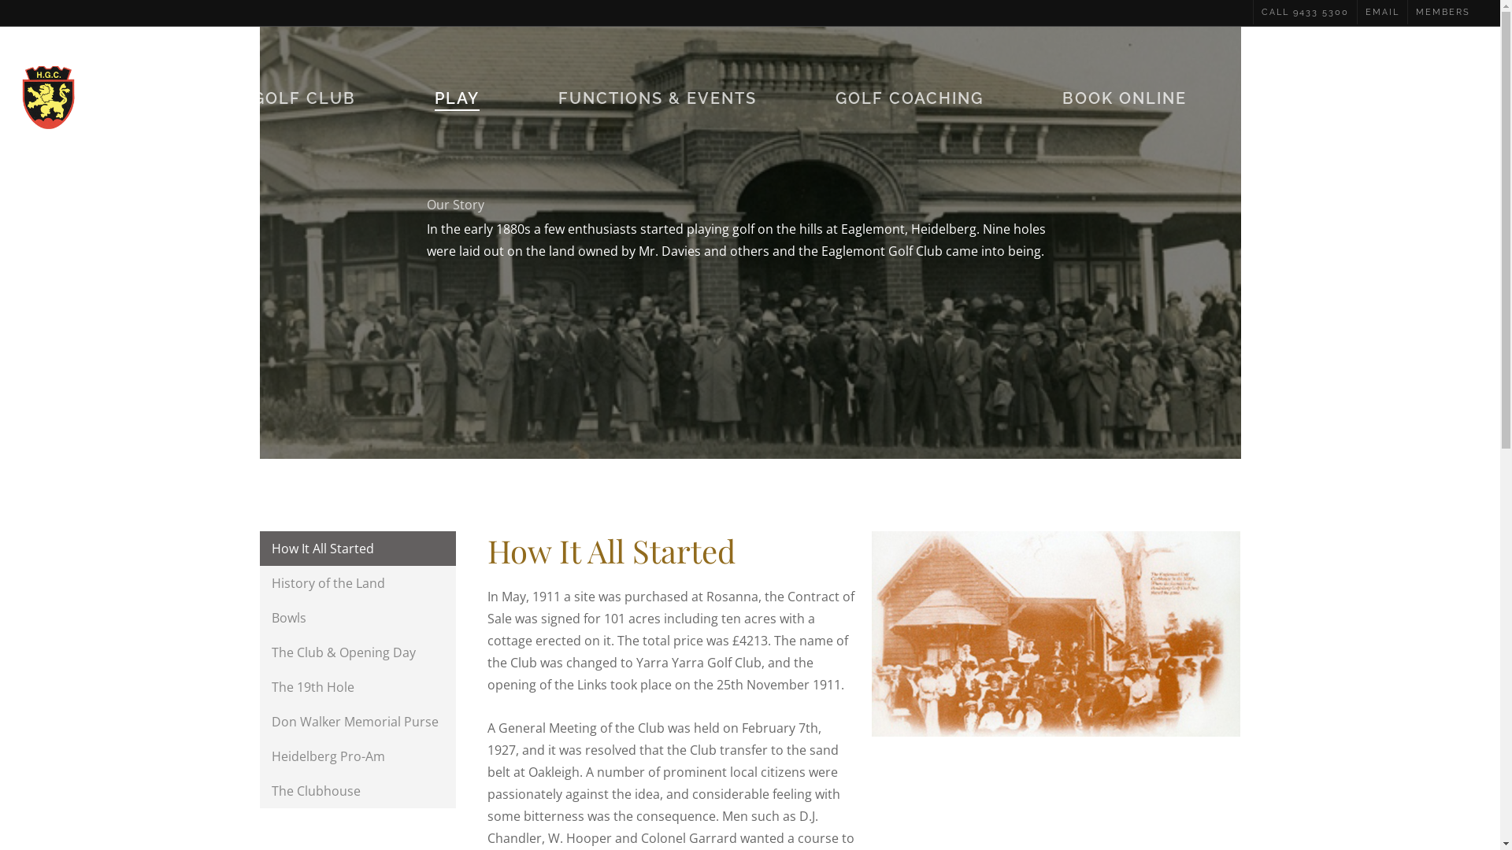 This screenshot has height=850, width=1512. I want to click on MEMBERS, so click(1443, 13).